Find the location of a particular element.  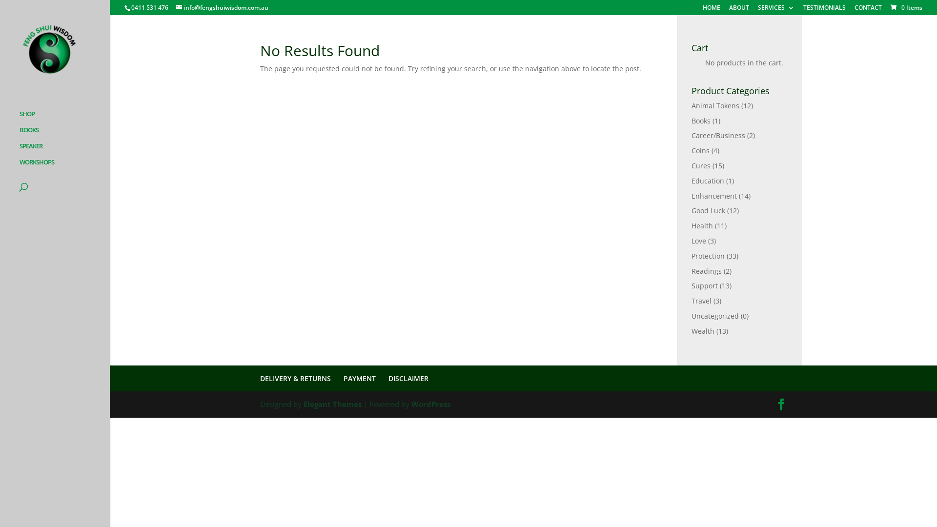

Education is located at coordinates (708, 181).